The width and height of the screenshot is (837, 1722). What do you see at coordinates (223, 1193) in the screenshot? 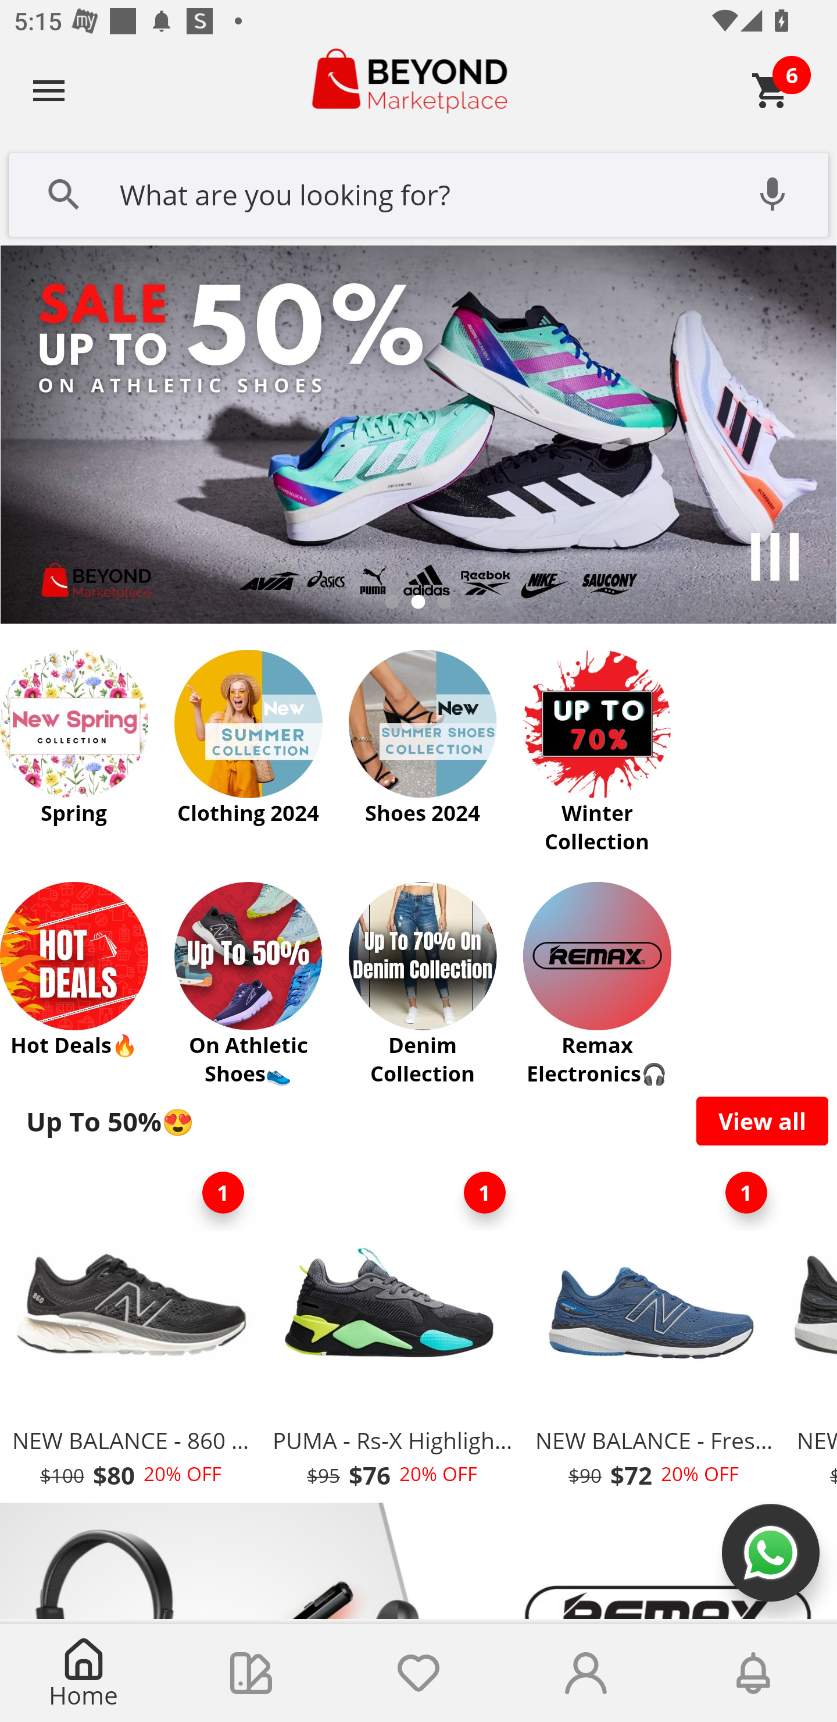
I see `1` at bounding box center [223, 1193].